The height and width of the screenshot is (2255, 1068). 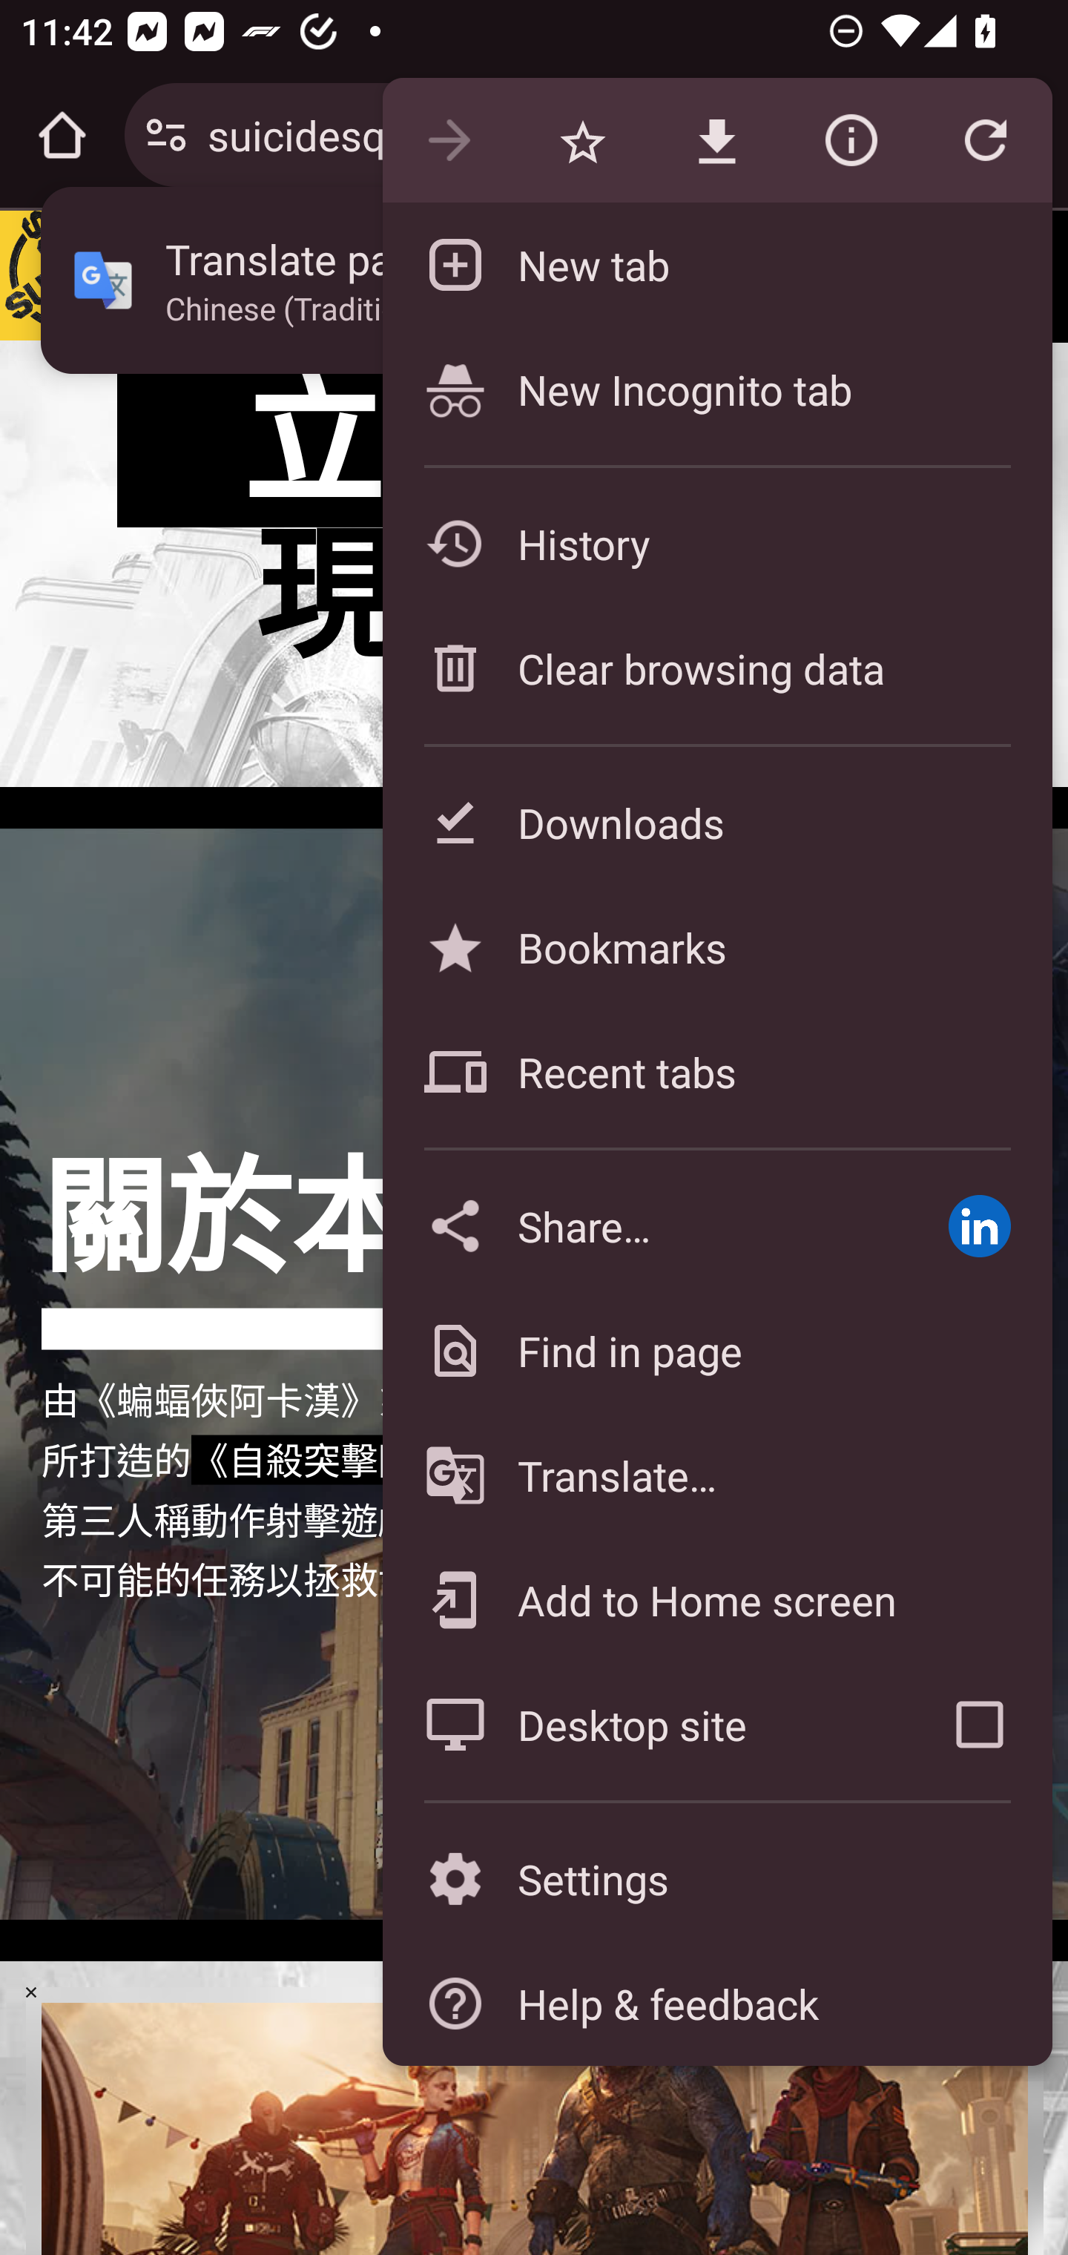 I want to click on Share…, so click(x=644, y=1225).